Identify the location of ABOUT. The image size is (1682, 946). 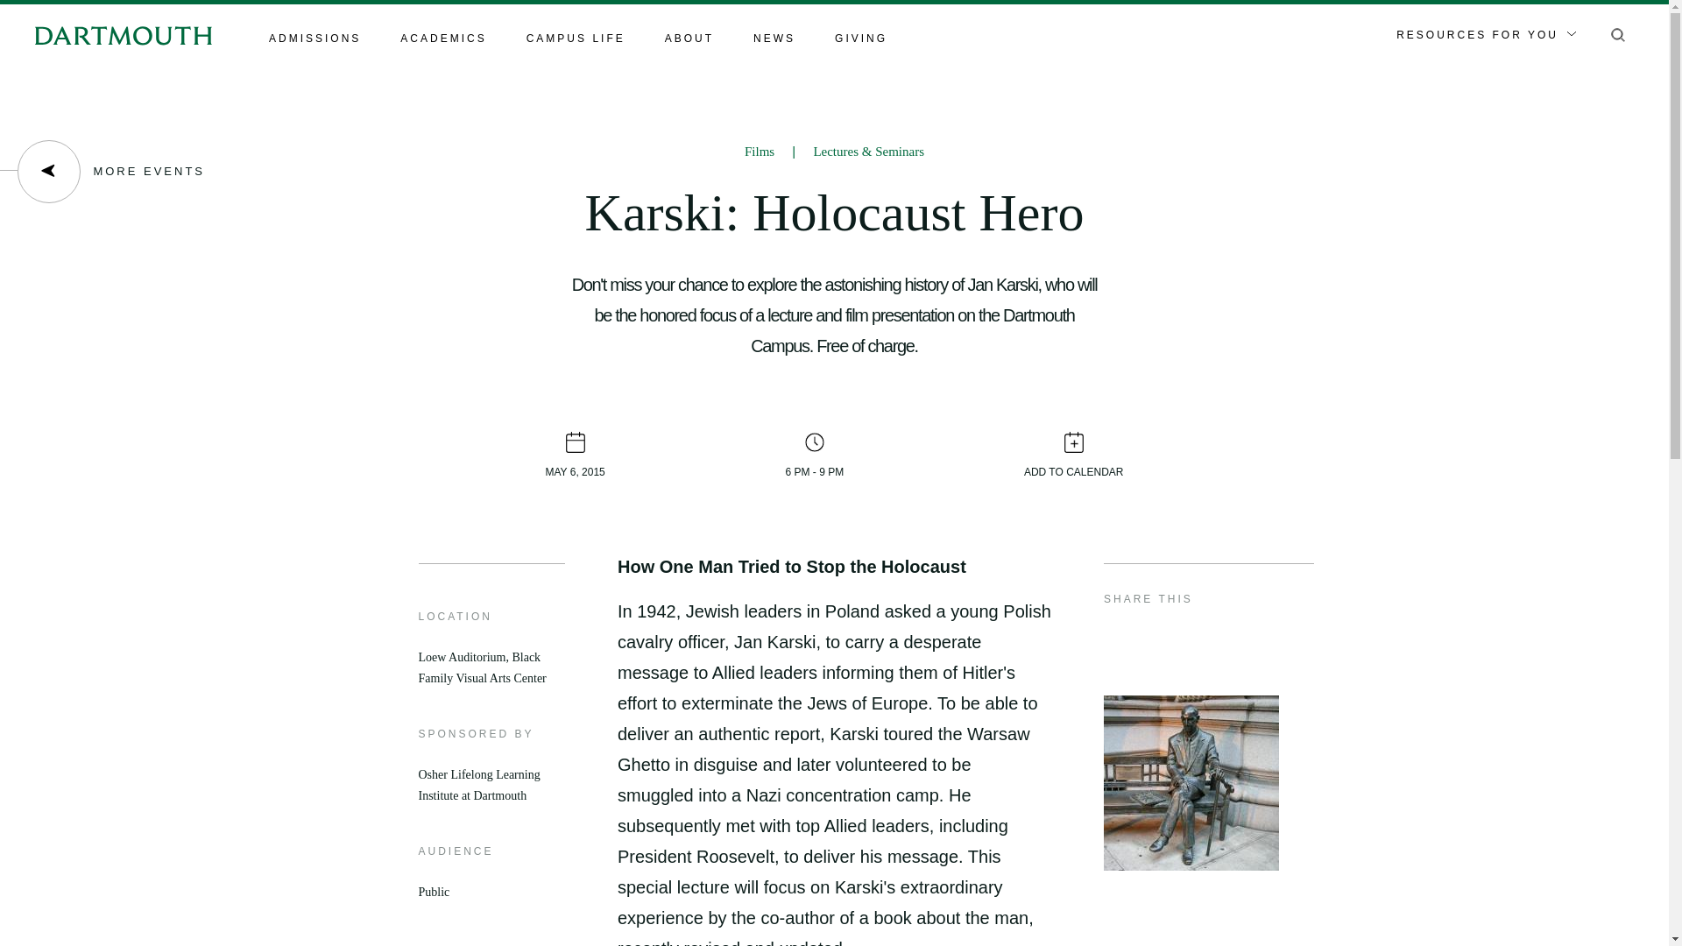
(689, 39).